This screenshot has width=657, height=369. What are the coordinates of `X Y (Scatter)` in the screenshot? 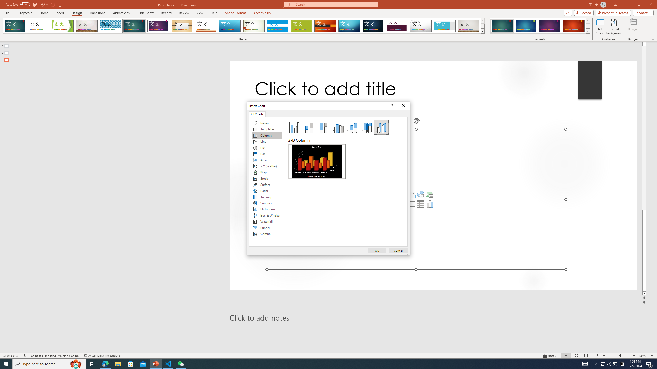 It's located at (267, 166).